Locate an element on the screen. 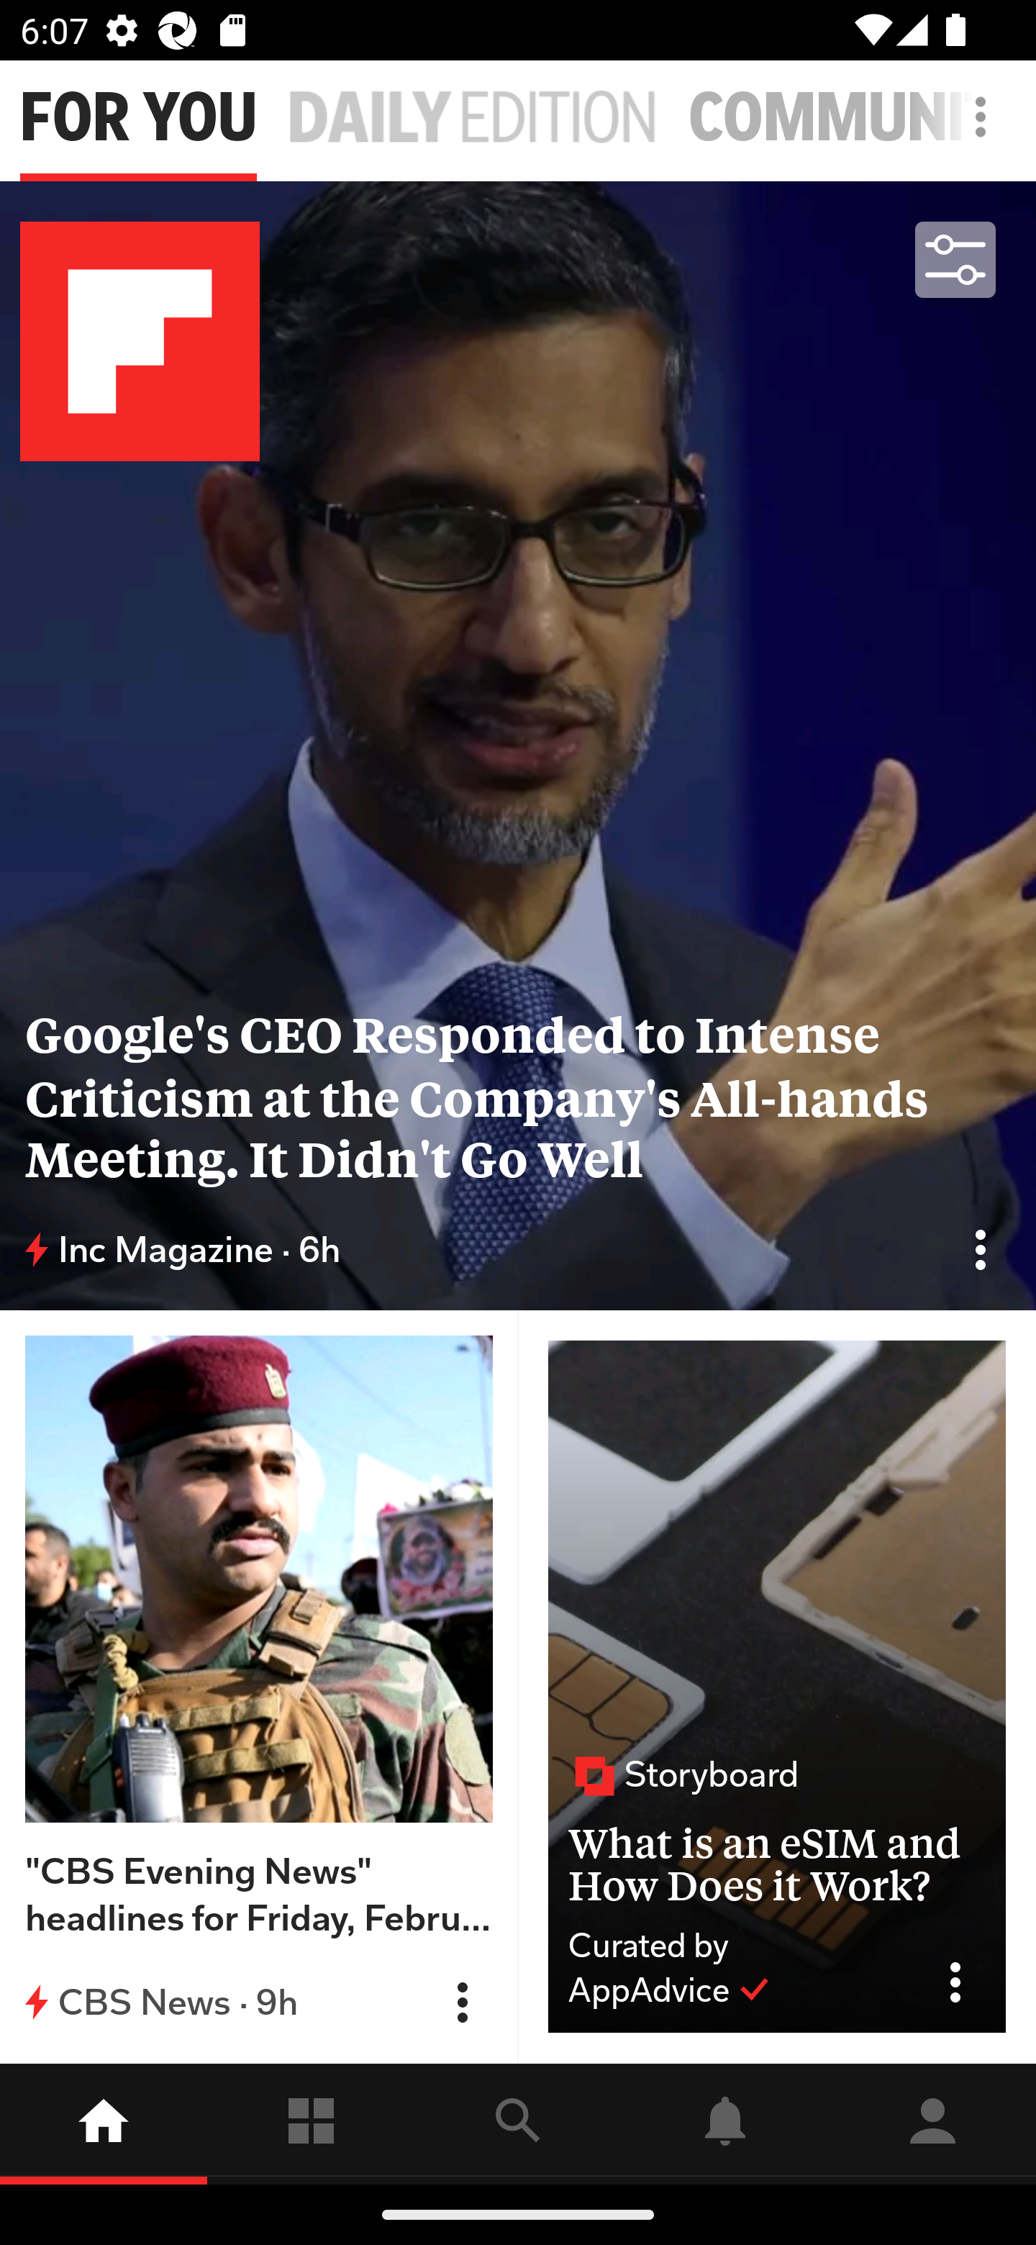 This screenshot has width=1036, height=2245. Following is located at coordinates (311, 2123).